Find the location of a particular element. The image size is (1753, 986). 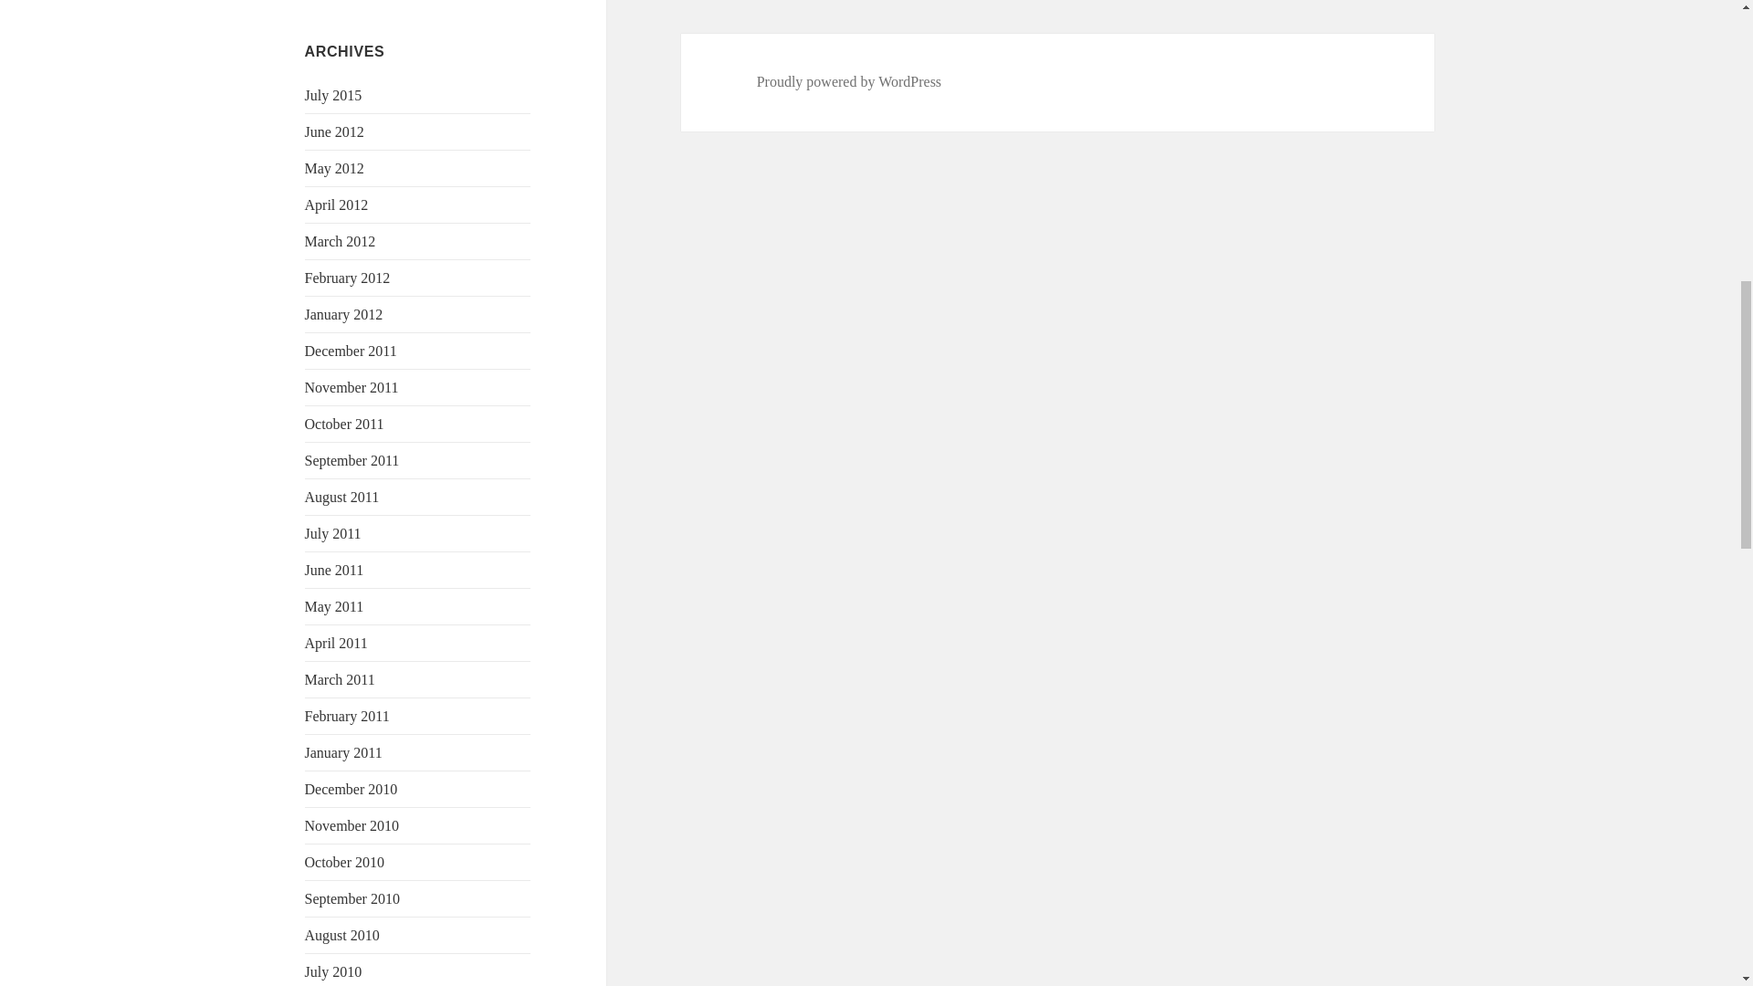

July 2011 is located at coordinates (332, 533).